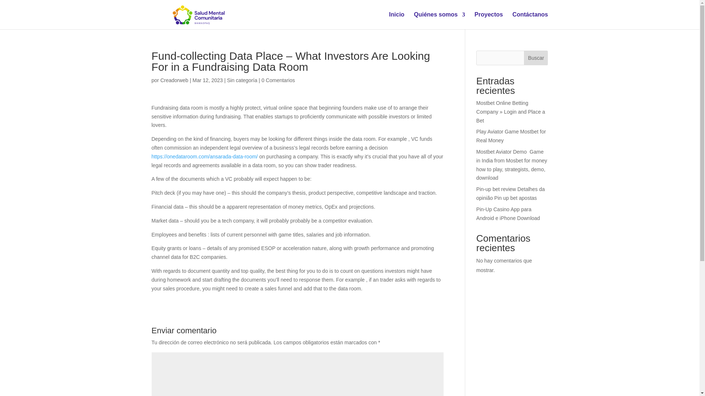  I want to click on Pin-Up Casino App para Android e iPhone Download, so click(508, 213).